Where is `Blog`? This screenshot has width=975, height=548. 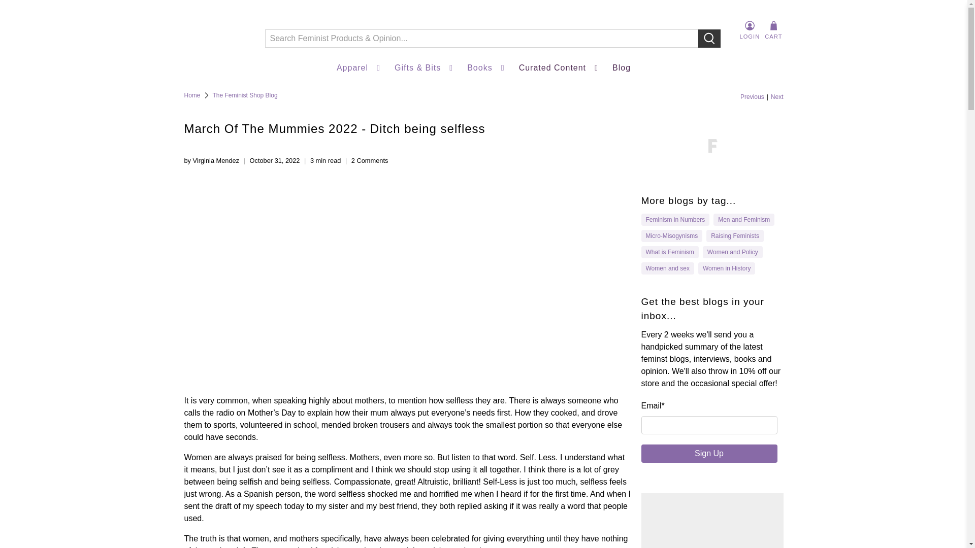
Blog is located at coordinates (622, 68).